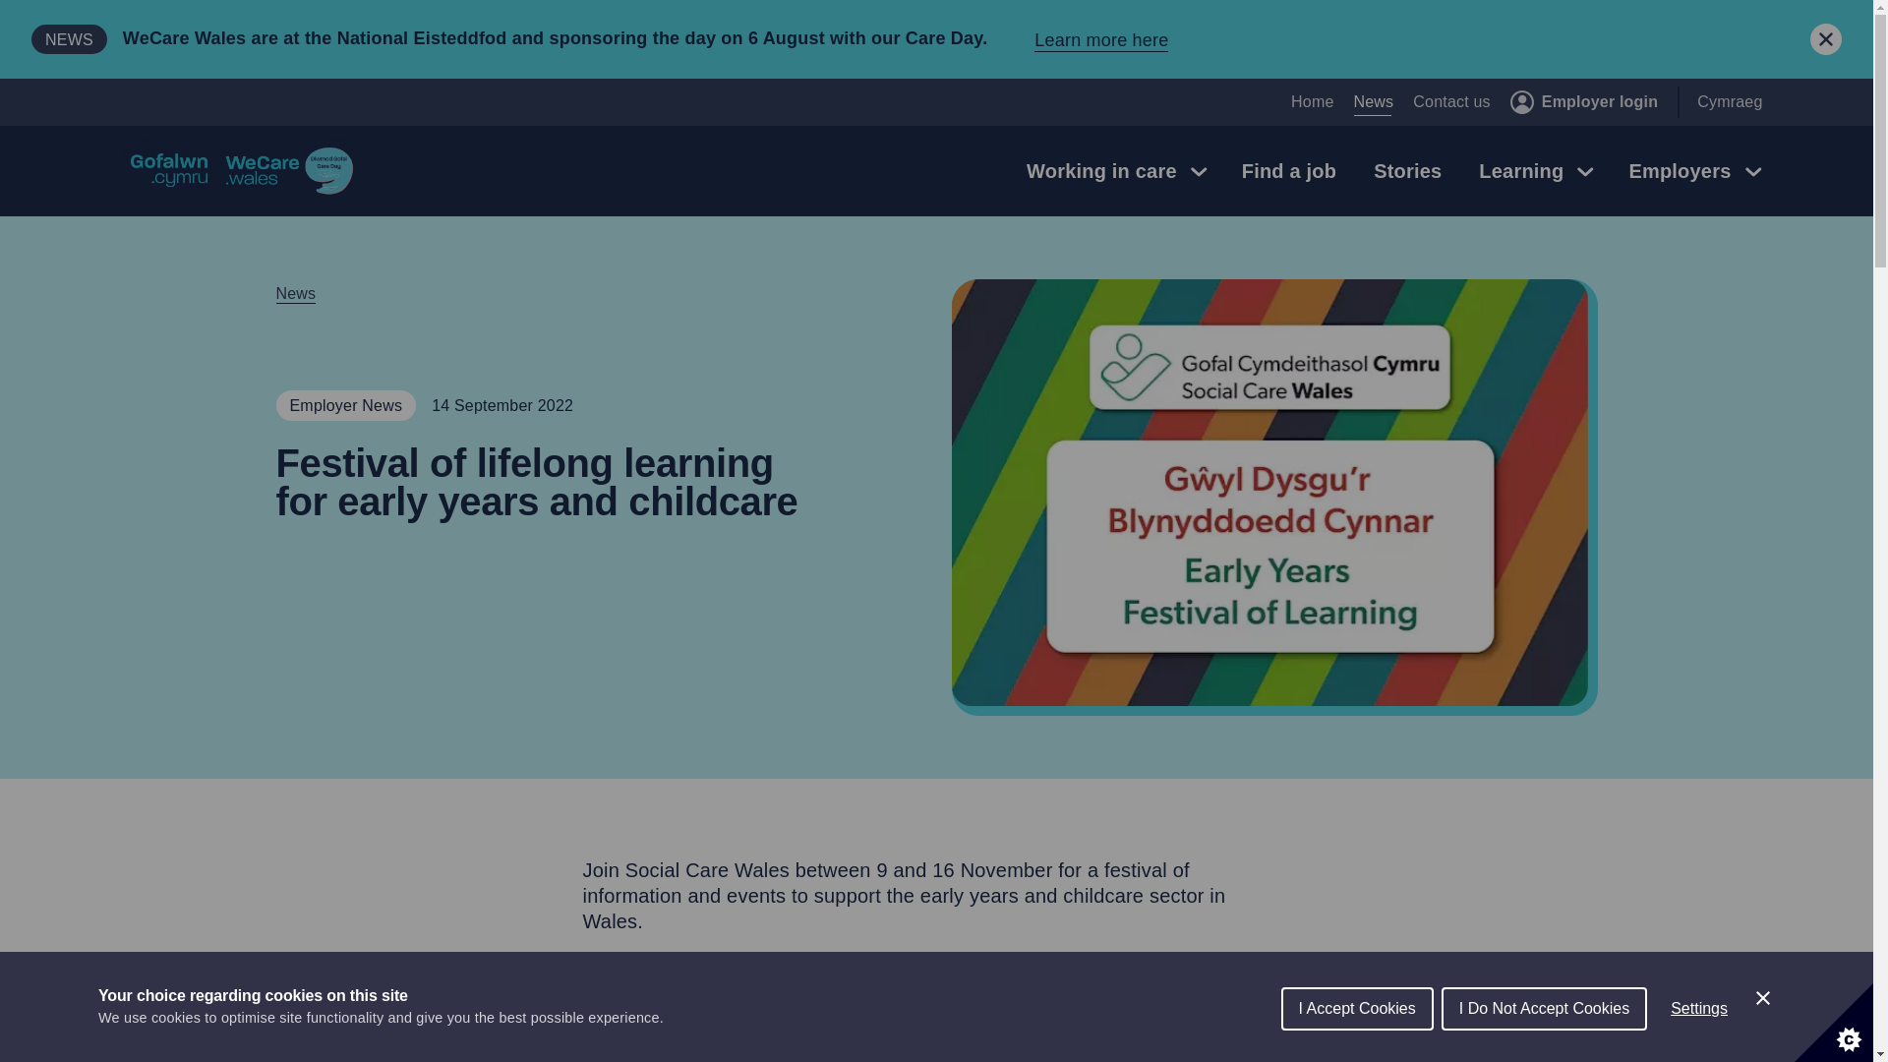  Describe the element at coordinates (1450, 102) in the screenshot. I see `Contact us` at that location.